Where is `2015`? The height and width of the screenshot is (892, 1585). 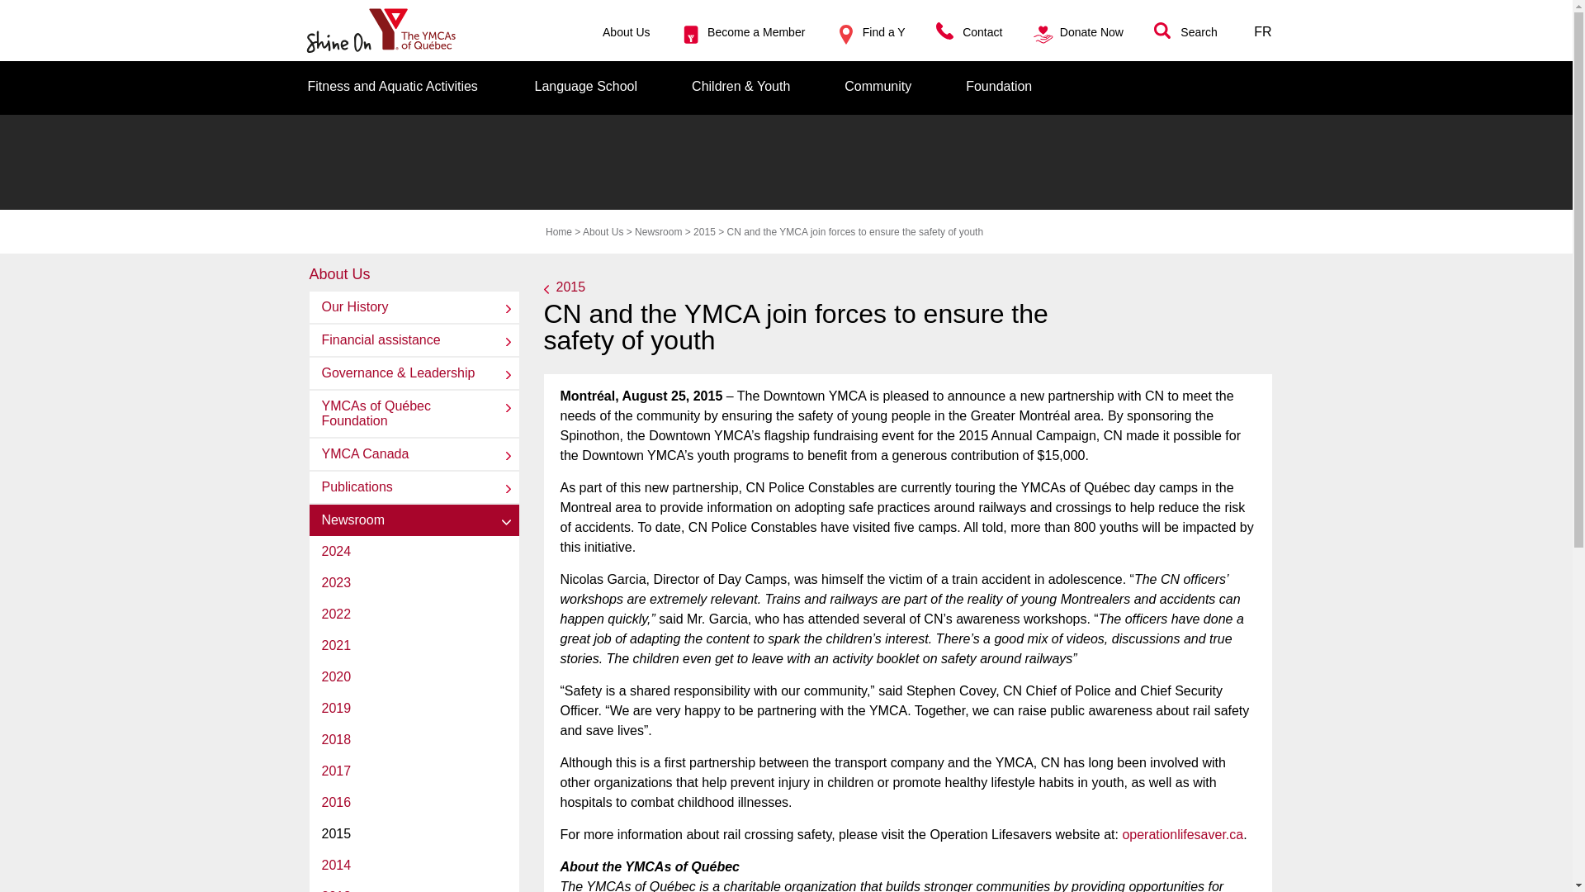
2015 is located at coordinates (705, 232).